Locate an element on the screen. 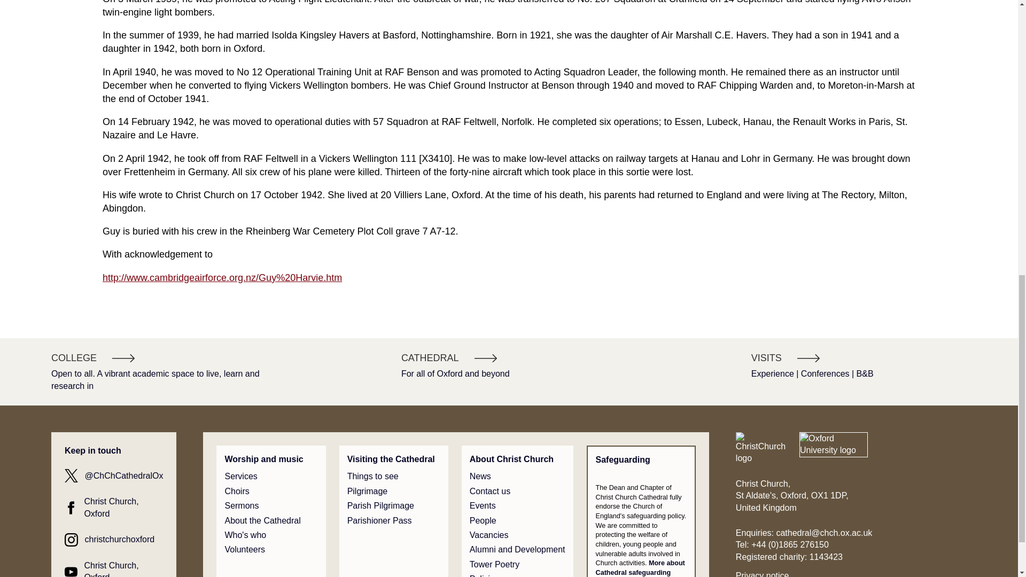 This screenshot has height=577, width=1026. Visiting the cathedral is located at coordinates (373, 477).